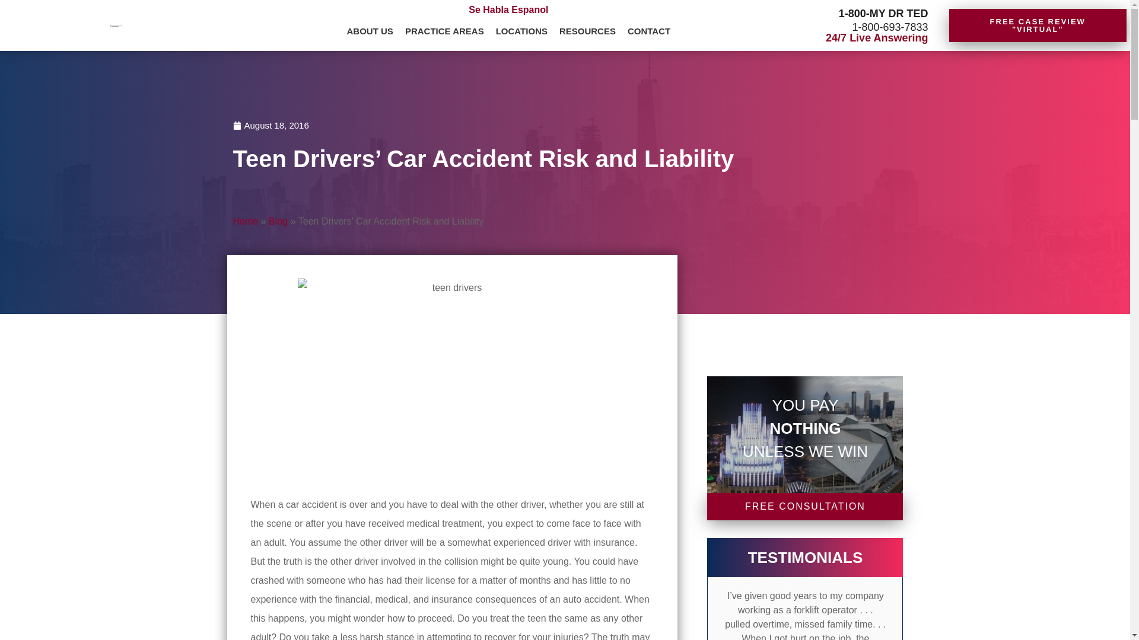  What do you see at coordinates (444, 32) in the screenshot?
I see `PRACTICE AREAS` at bounding box center [444, 32].